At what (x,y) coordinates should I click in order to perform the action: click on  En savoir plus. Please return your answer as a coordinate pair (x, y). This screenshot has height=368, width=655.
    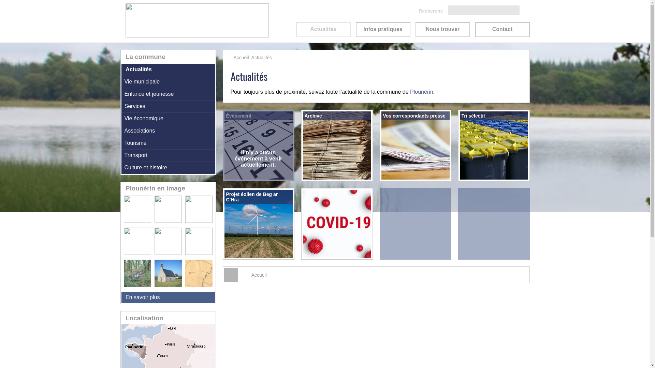
    Looking at the image, I should click on (168, 297).